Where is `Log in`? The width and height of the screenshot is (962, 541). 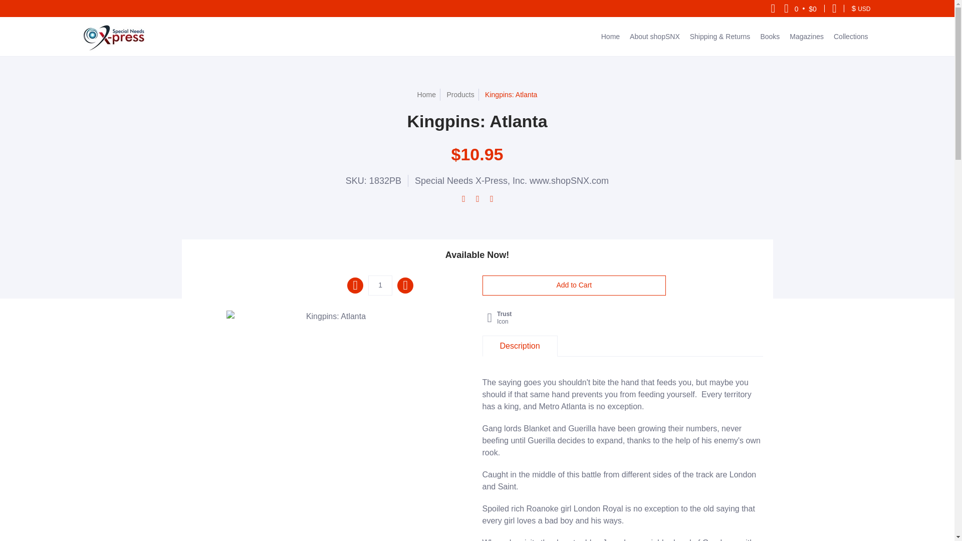 Log in is located at coordinates (834, 8).